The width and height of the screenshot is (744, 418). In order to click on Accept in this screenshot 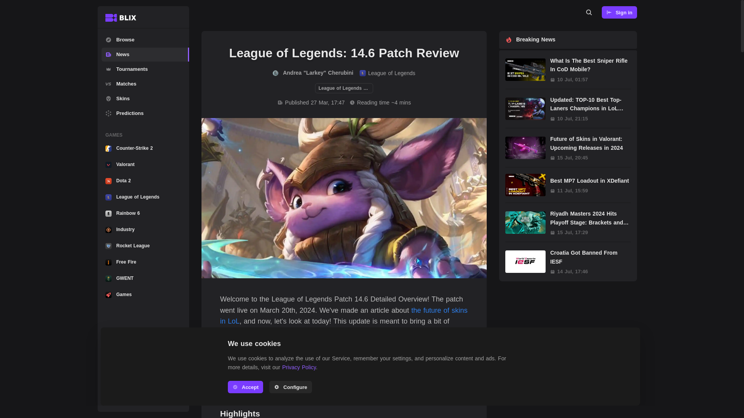, I will do `click(245, 387)`.